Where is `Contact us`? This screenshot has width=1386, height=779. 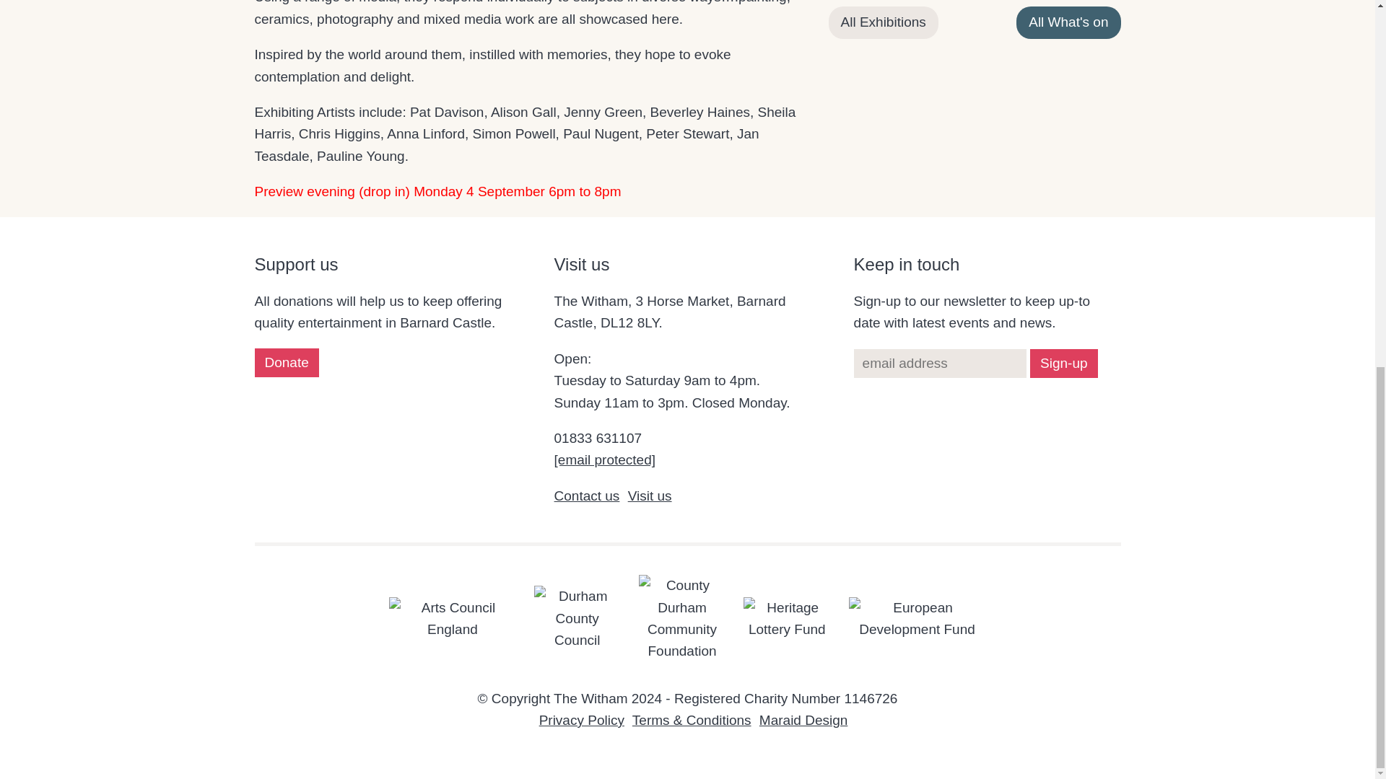 Contact us is located at coordinates (587, 496).